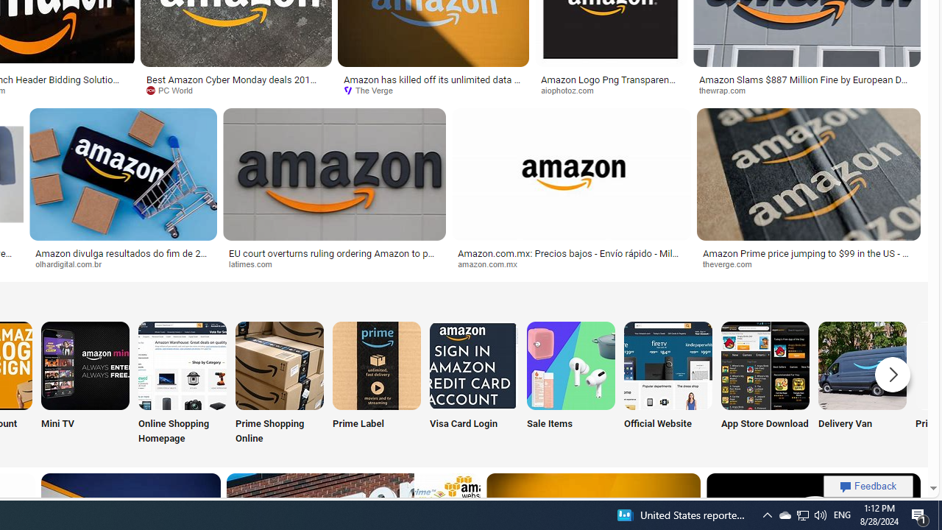  I want to click on Amazon Delivery Van, so click(863, 365).